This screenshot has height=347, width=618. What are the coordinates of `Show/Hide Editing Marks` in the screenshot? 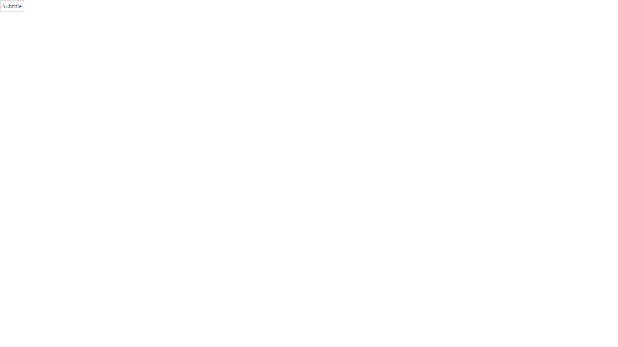 It's located at (378, 42).